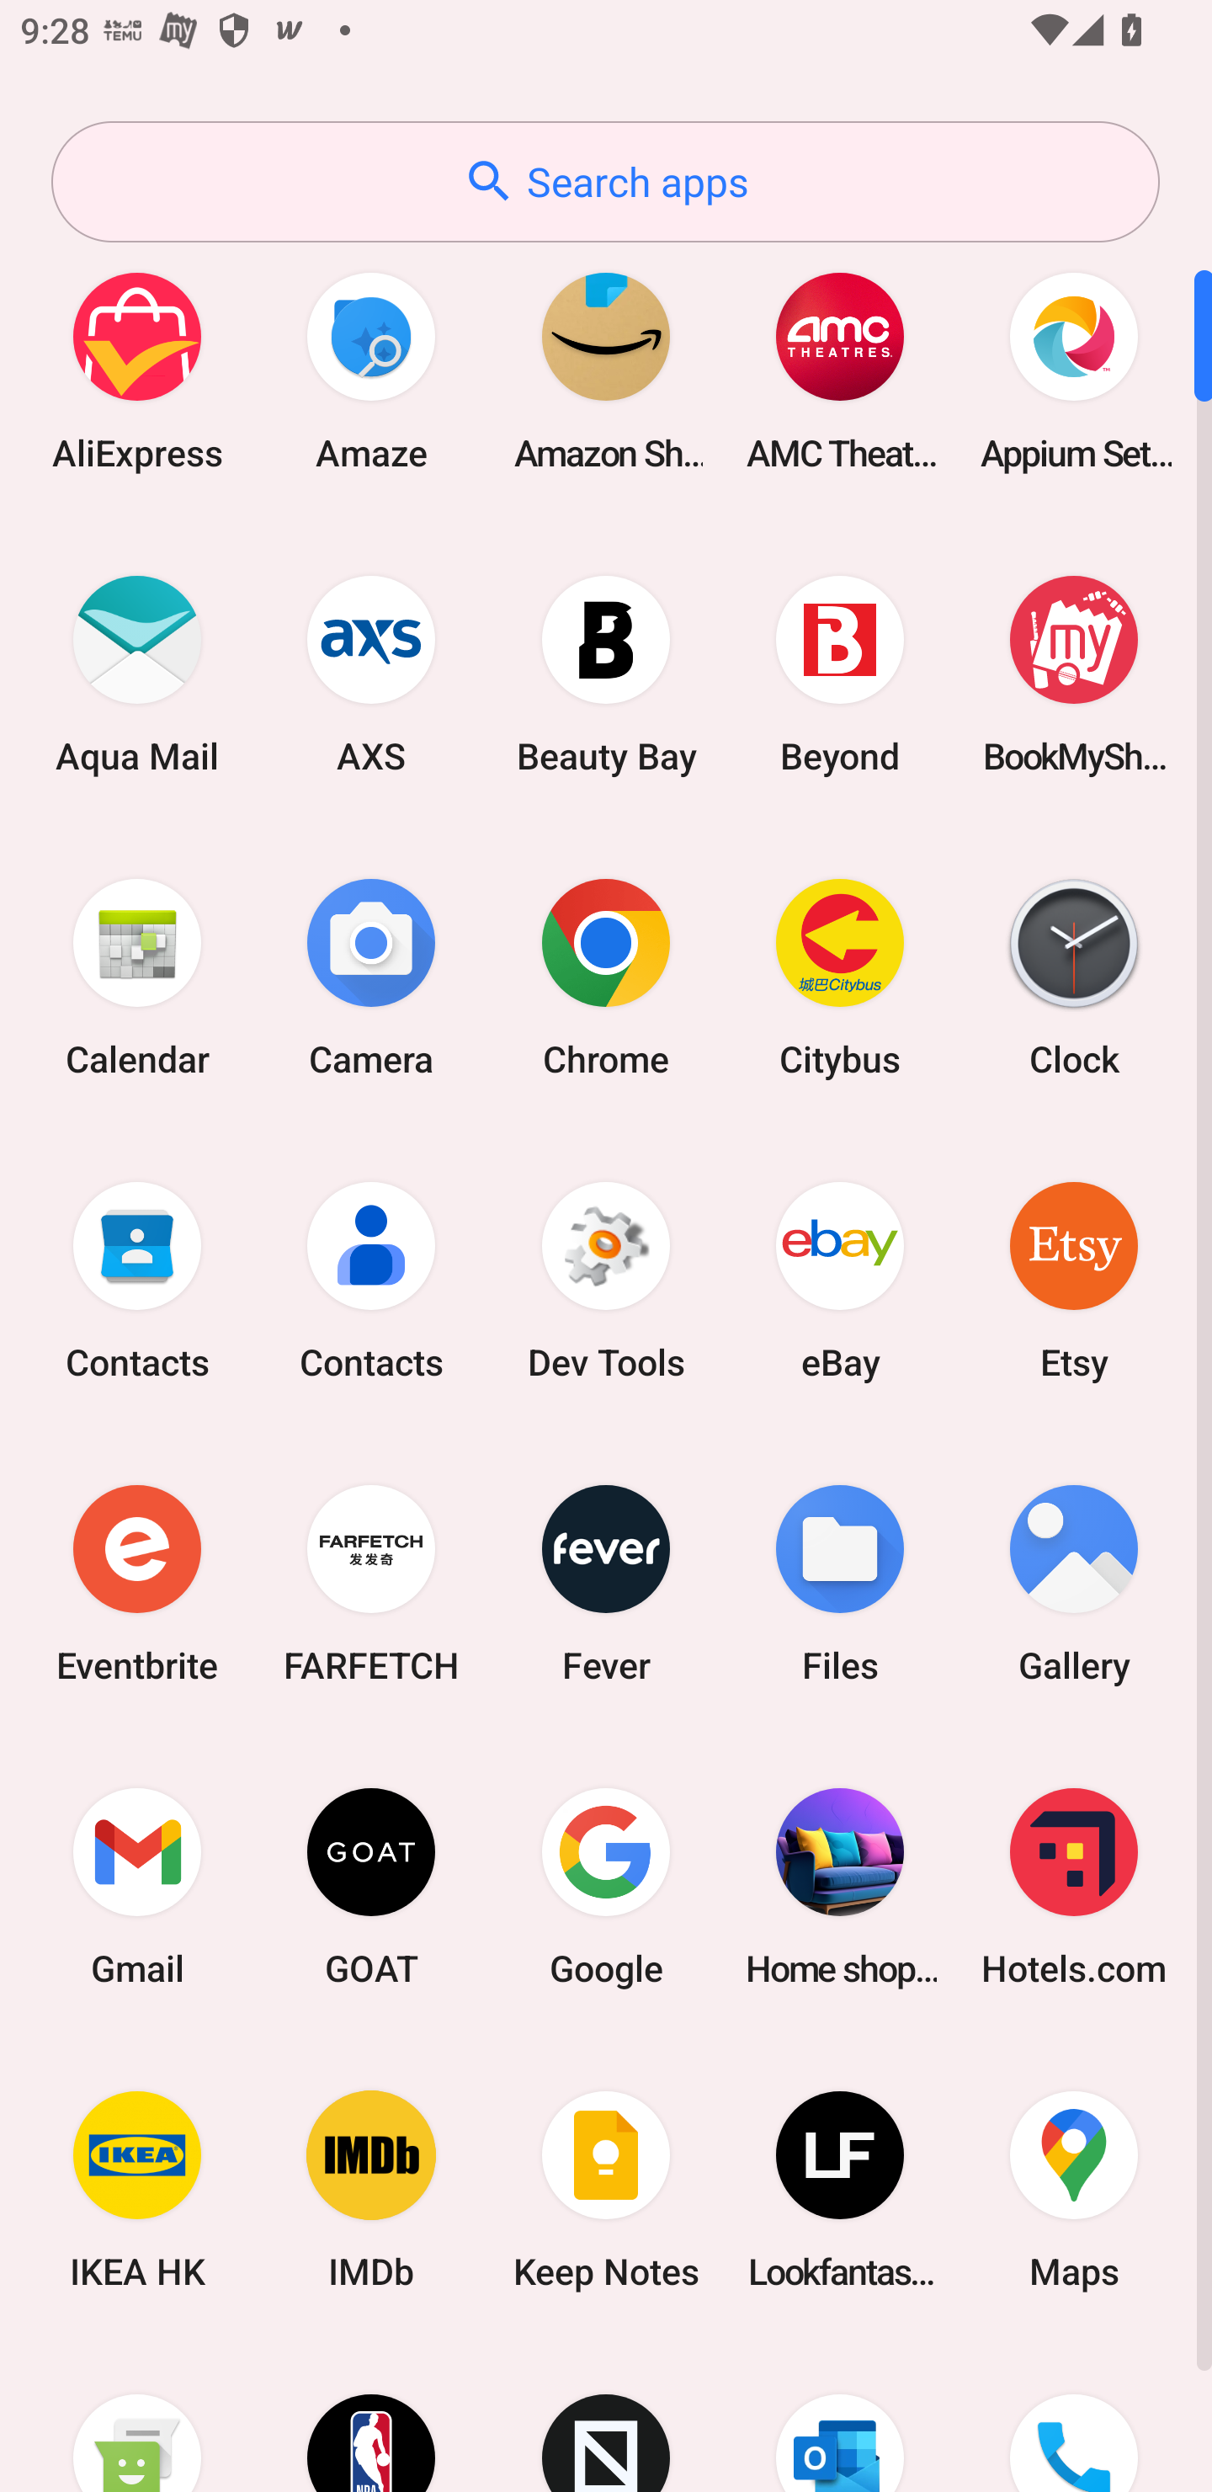  What do you see at coordinates (371, 2191) in the screenshot?
I see `IMDb` at bounding box center [371, 2191].